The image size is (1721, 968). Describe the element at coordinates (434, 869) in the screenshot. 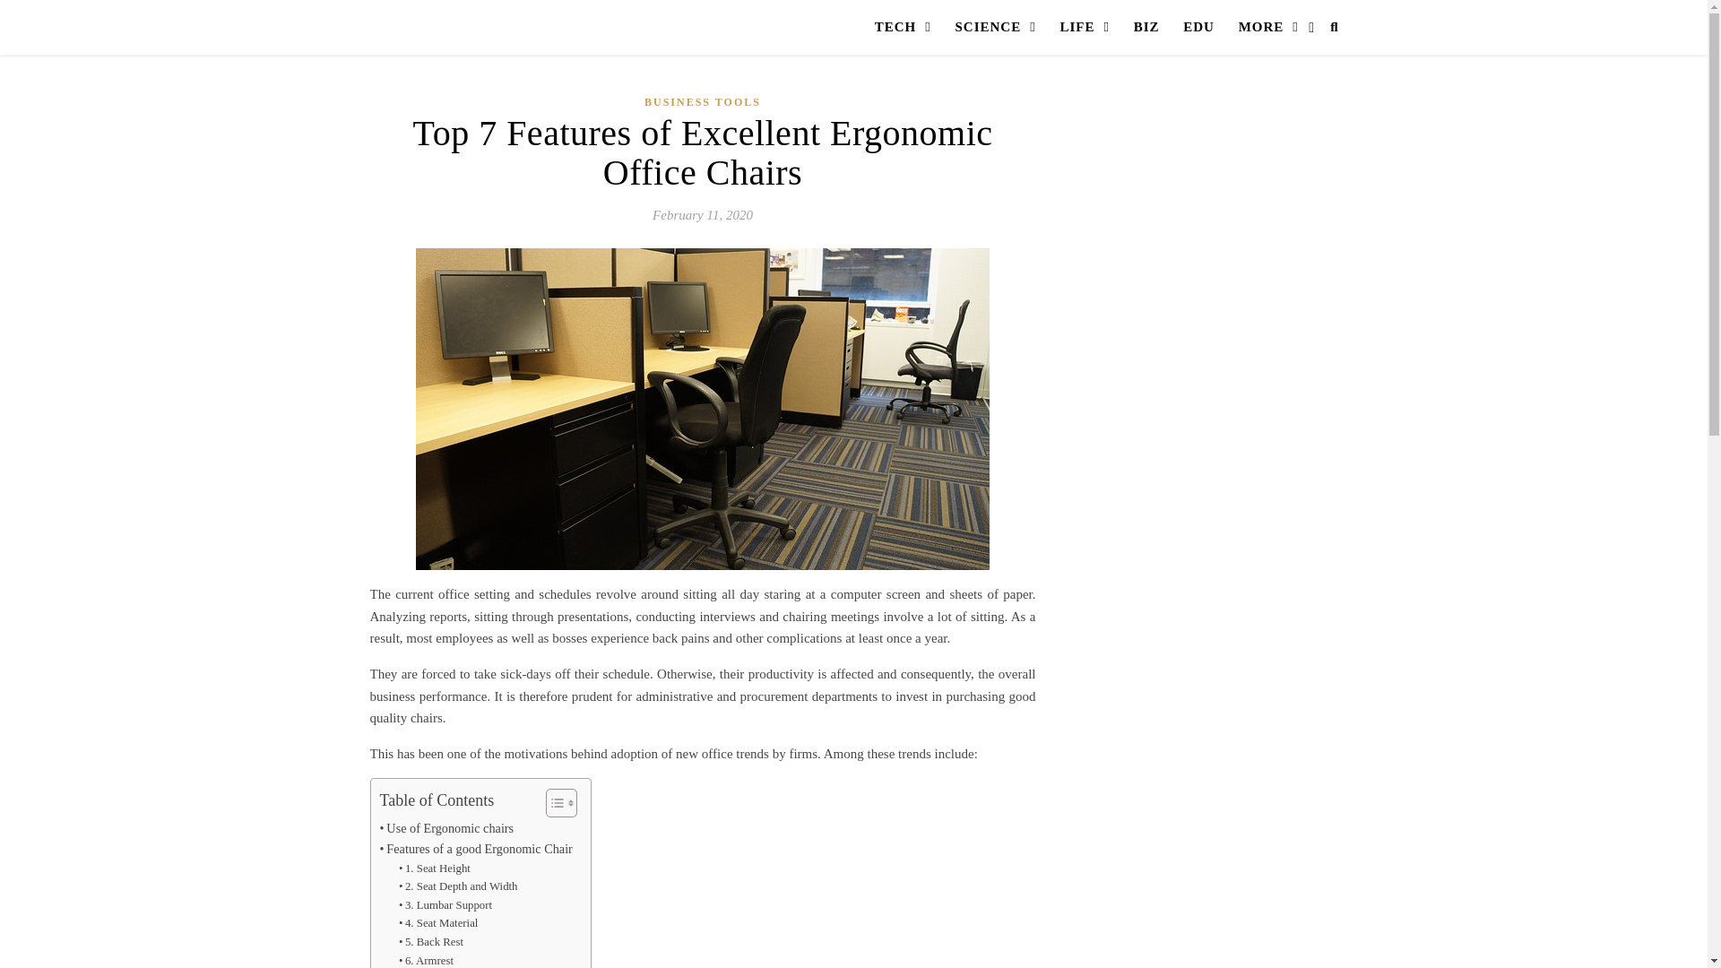

I see `1. Seat Height` at that location.